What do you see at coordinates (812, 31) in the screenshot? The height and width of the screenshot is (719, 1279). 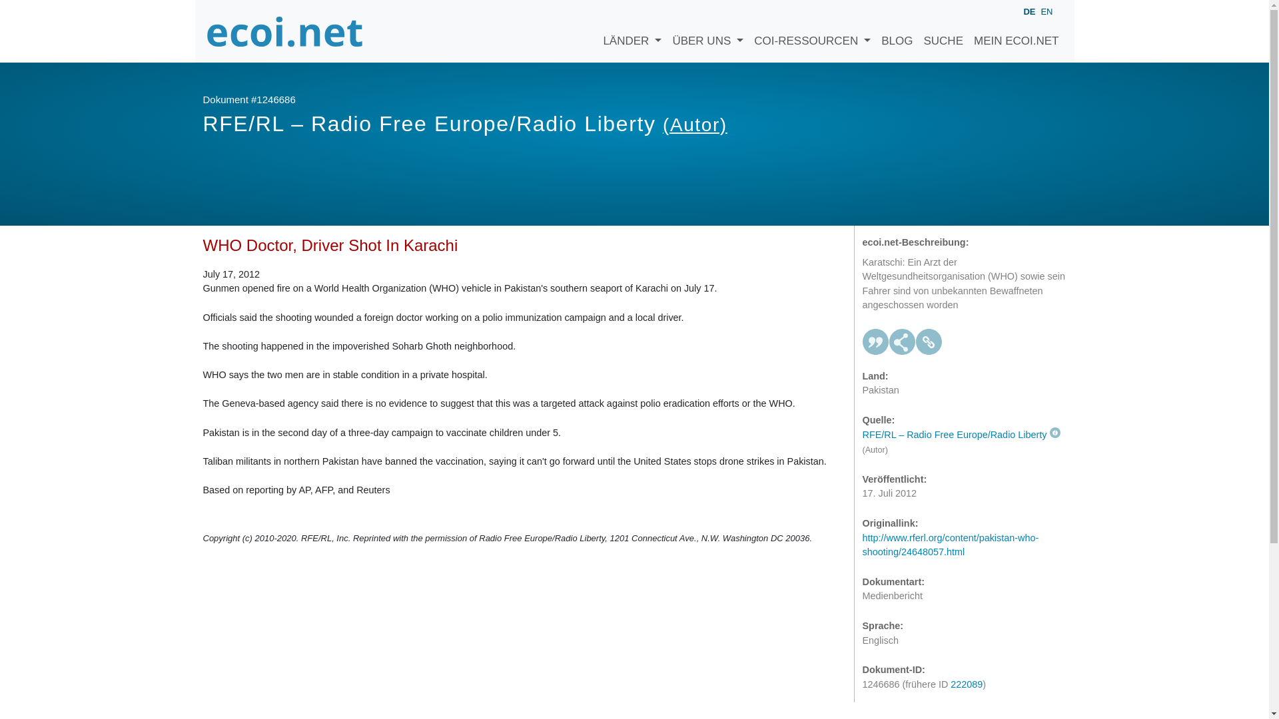 I see `COI-RESSOURCEN` at bounding box center [812, 31].